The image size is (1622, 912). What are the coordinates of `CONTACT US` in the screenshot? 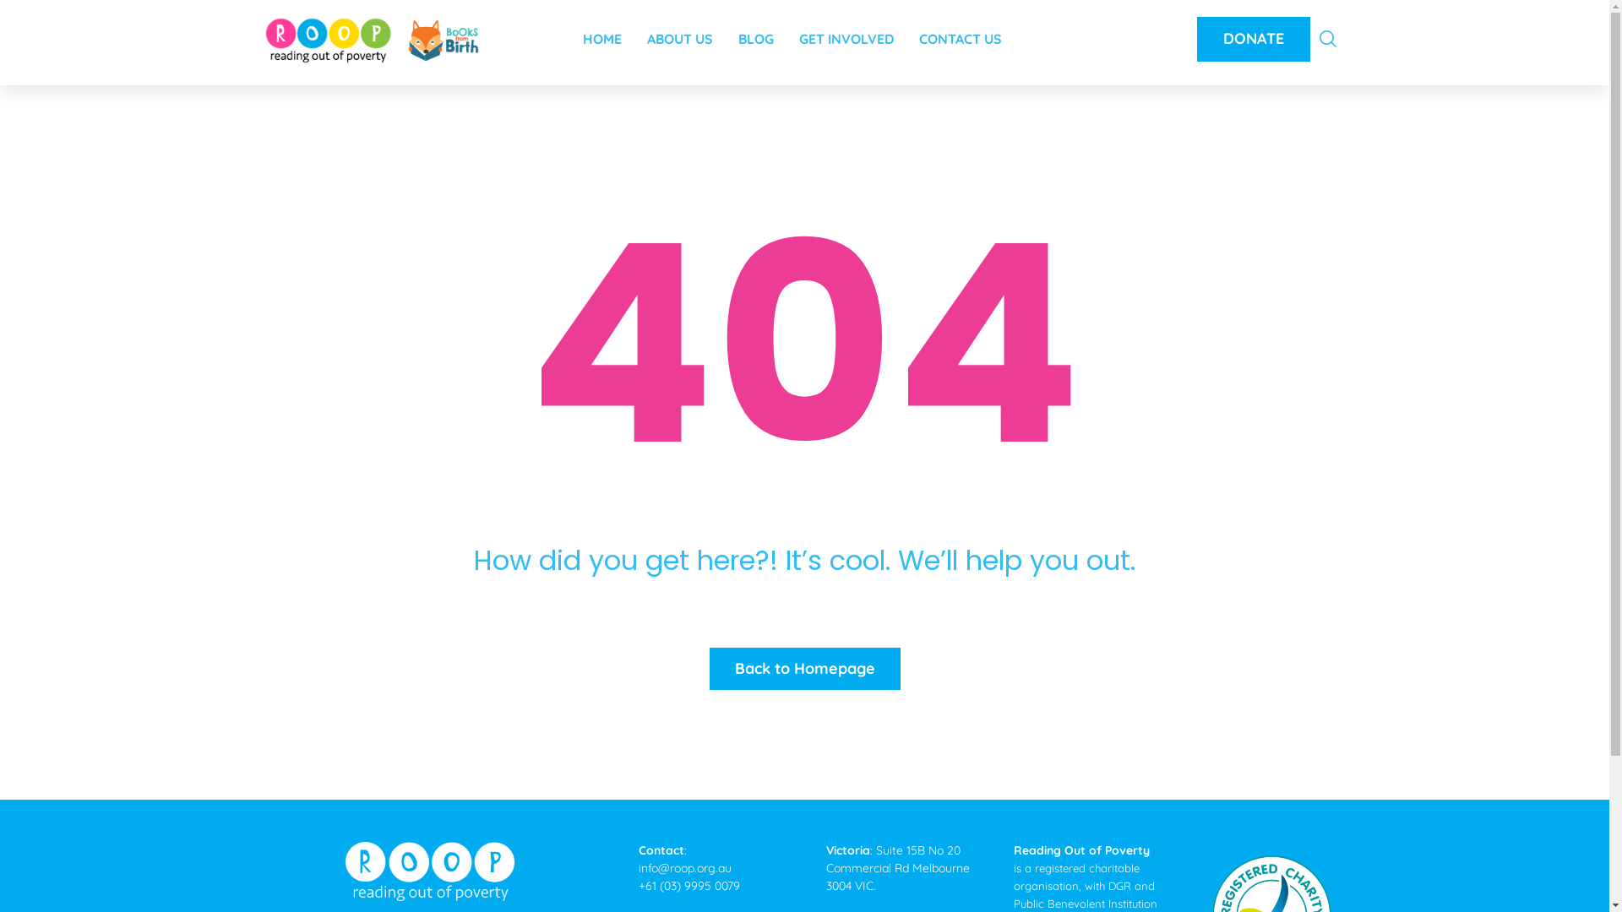 It's located at (961, 34).